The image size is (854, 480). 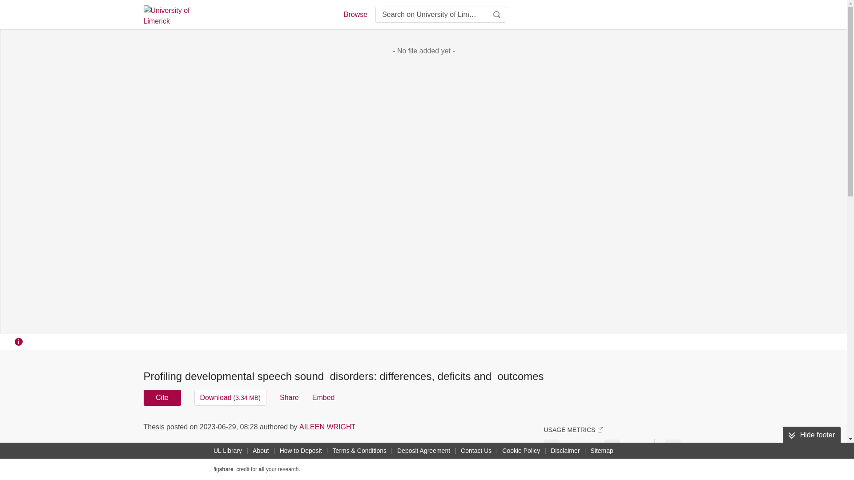 I want to click on How to Deposit, so click(x=301, y=451).